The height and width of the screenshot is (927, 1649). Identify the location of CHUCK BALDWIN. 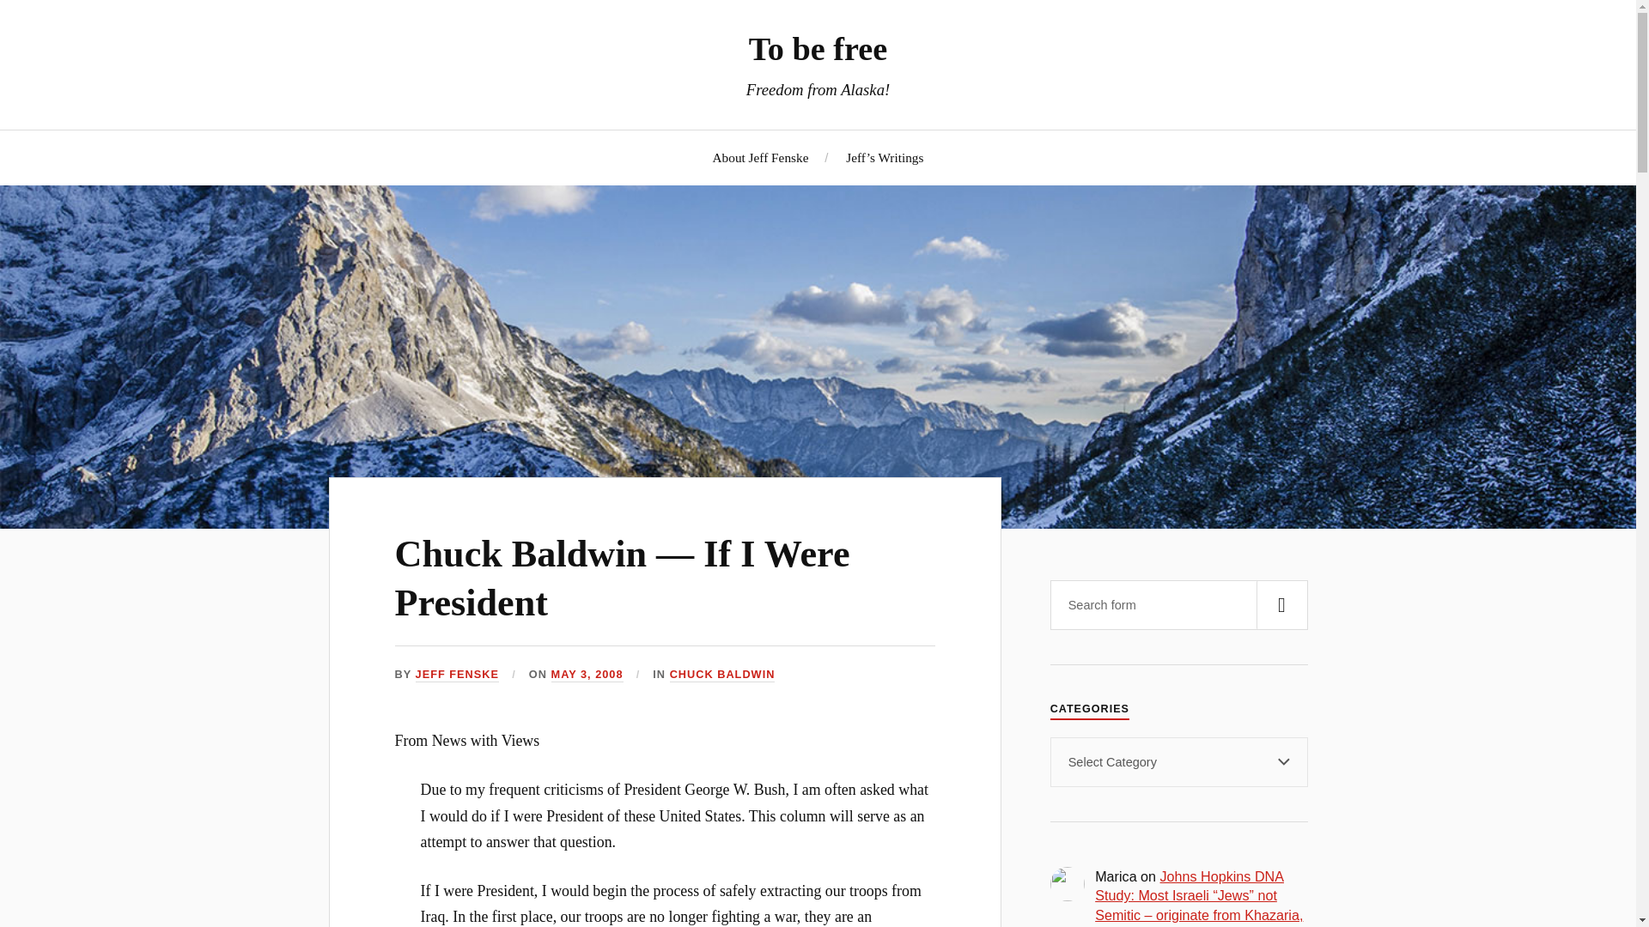
(721, 675).